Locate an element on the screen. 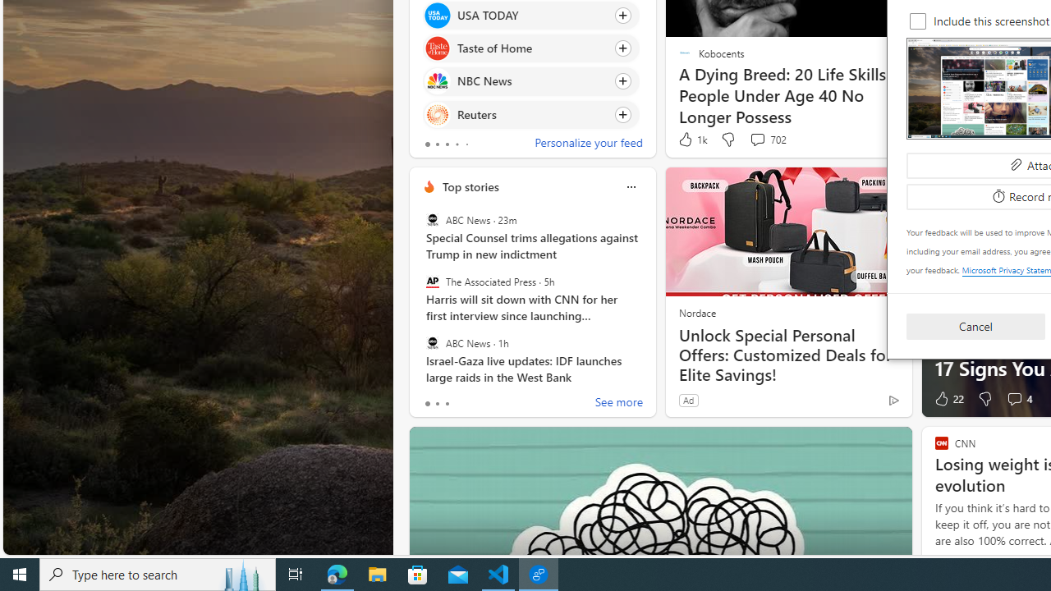 The image size is (1051, 591). Reuters is located at coordinates (437, 115).